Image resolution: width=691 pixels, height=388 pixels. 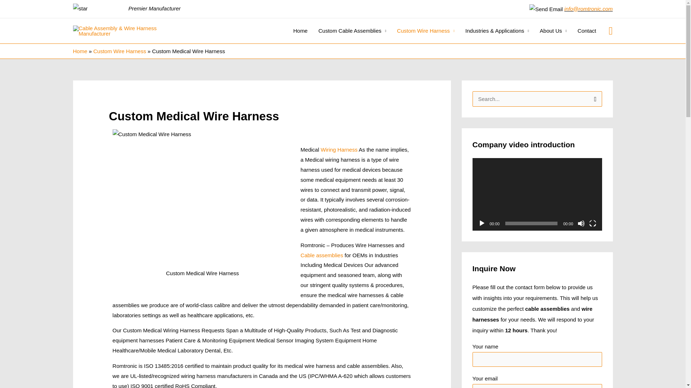 I want to click on Home, so click(x=300, y=31).